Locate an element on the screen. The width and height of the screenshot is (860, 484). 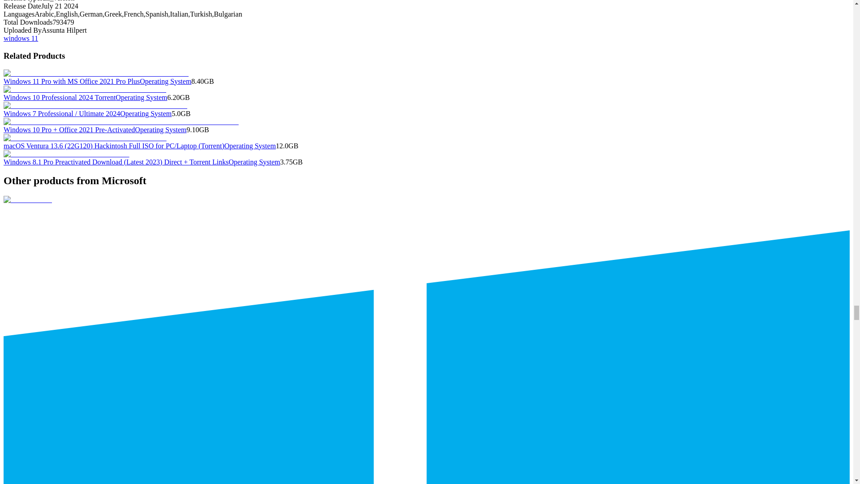
Windows 11 Pro with MS Office 2021 Pro Plus is located at coordinates (71, 81).